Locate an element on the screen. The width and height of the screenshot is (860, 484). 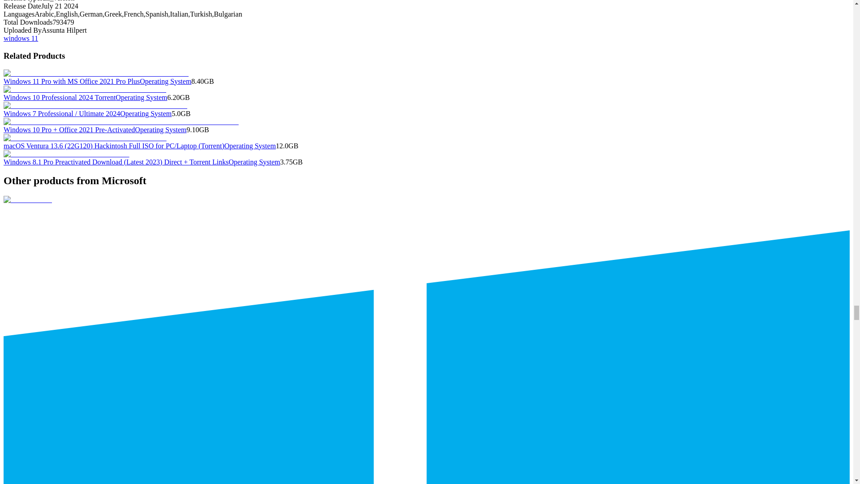
Windows 11 Pro with MS Office 2021 Pro Plus is located at coordinates (71, 81).